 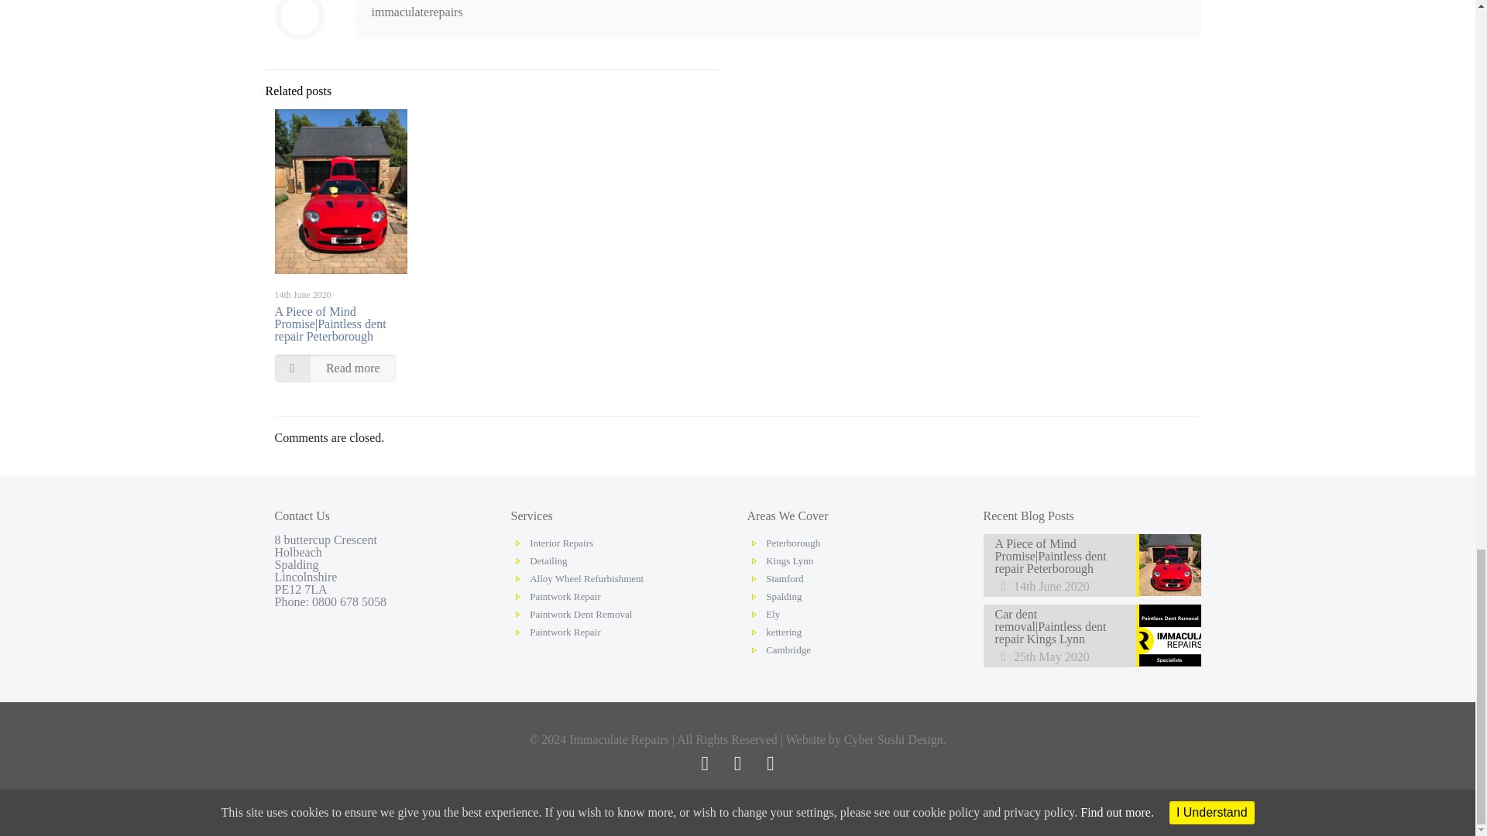 What do you see at coordinates (771, 766) in the screenshot?
I see `Instagram` at bounding box center [771, 766].